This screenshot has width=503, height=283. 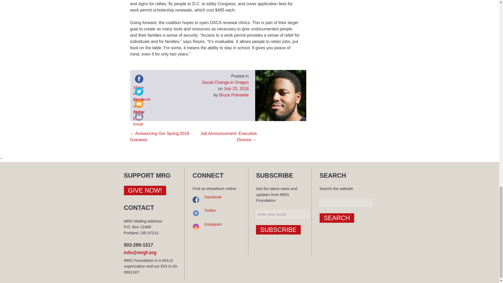 I want to click on facebook, so click(x=139, y=79).